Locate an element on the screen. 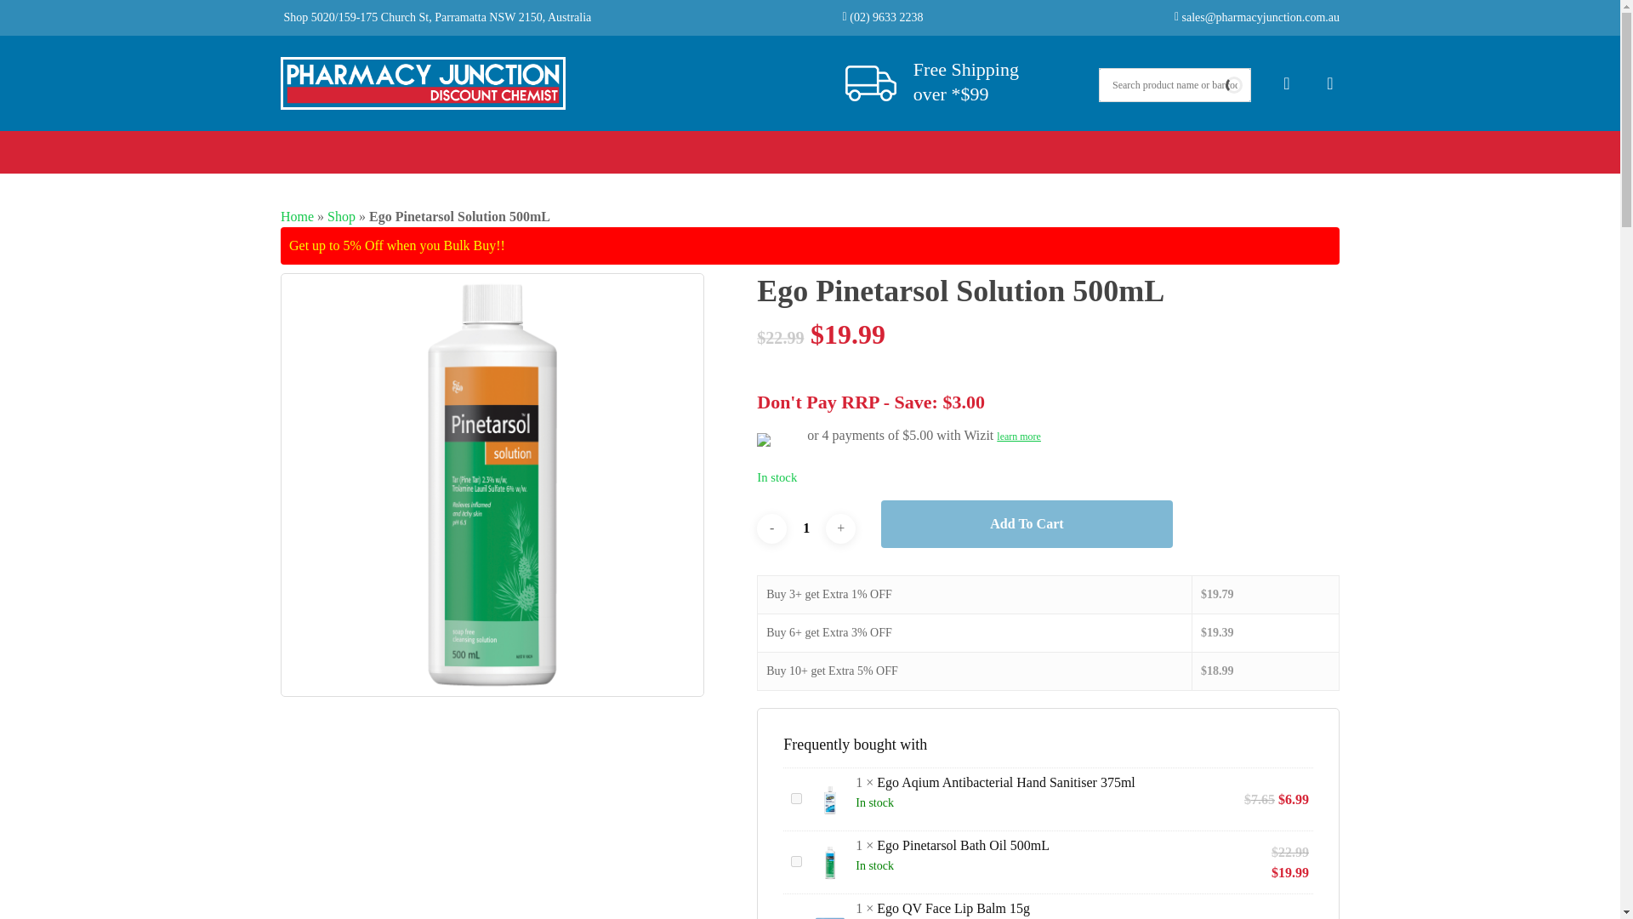 The height and width of the screenshot is (919, 1633). ALL CATEGORIES is located at coordinates (379, 146).